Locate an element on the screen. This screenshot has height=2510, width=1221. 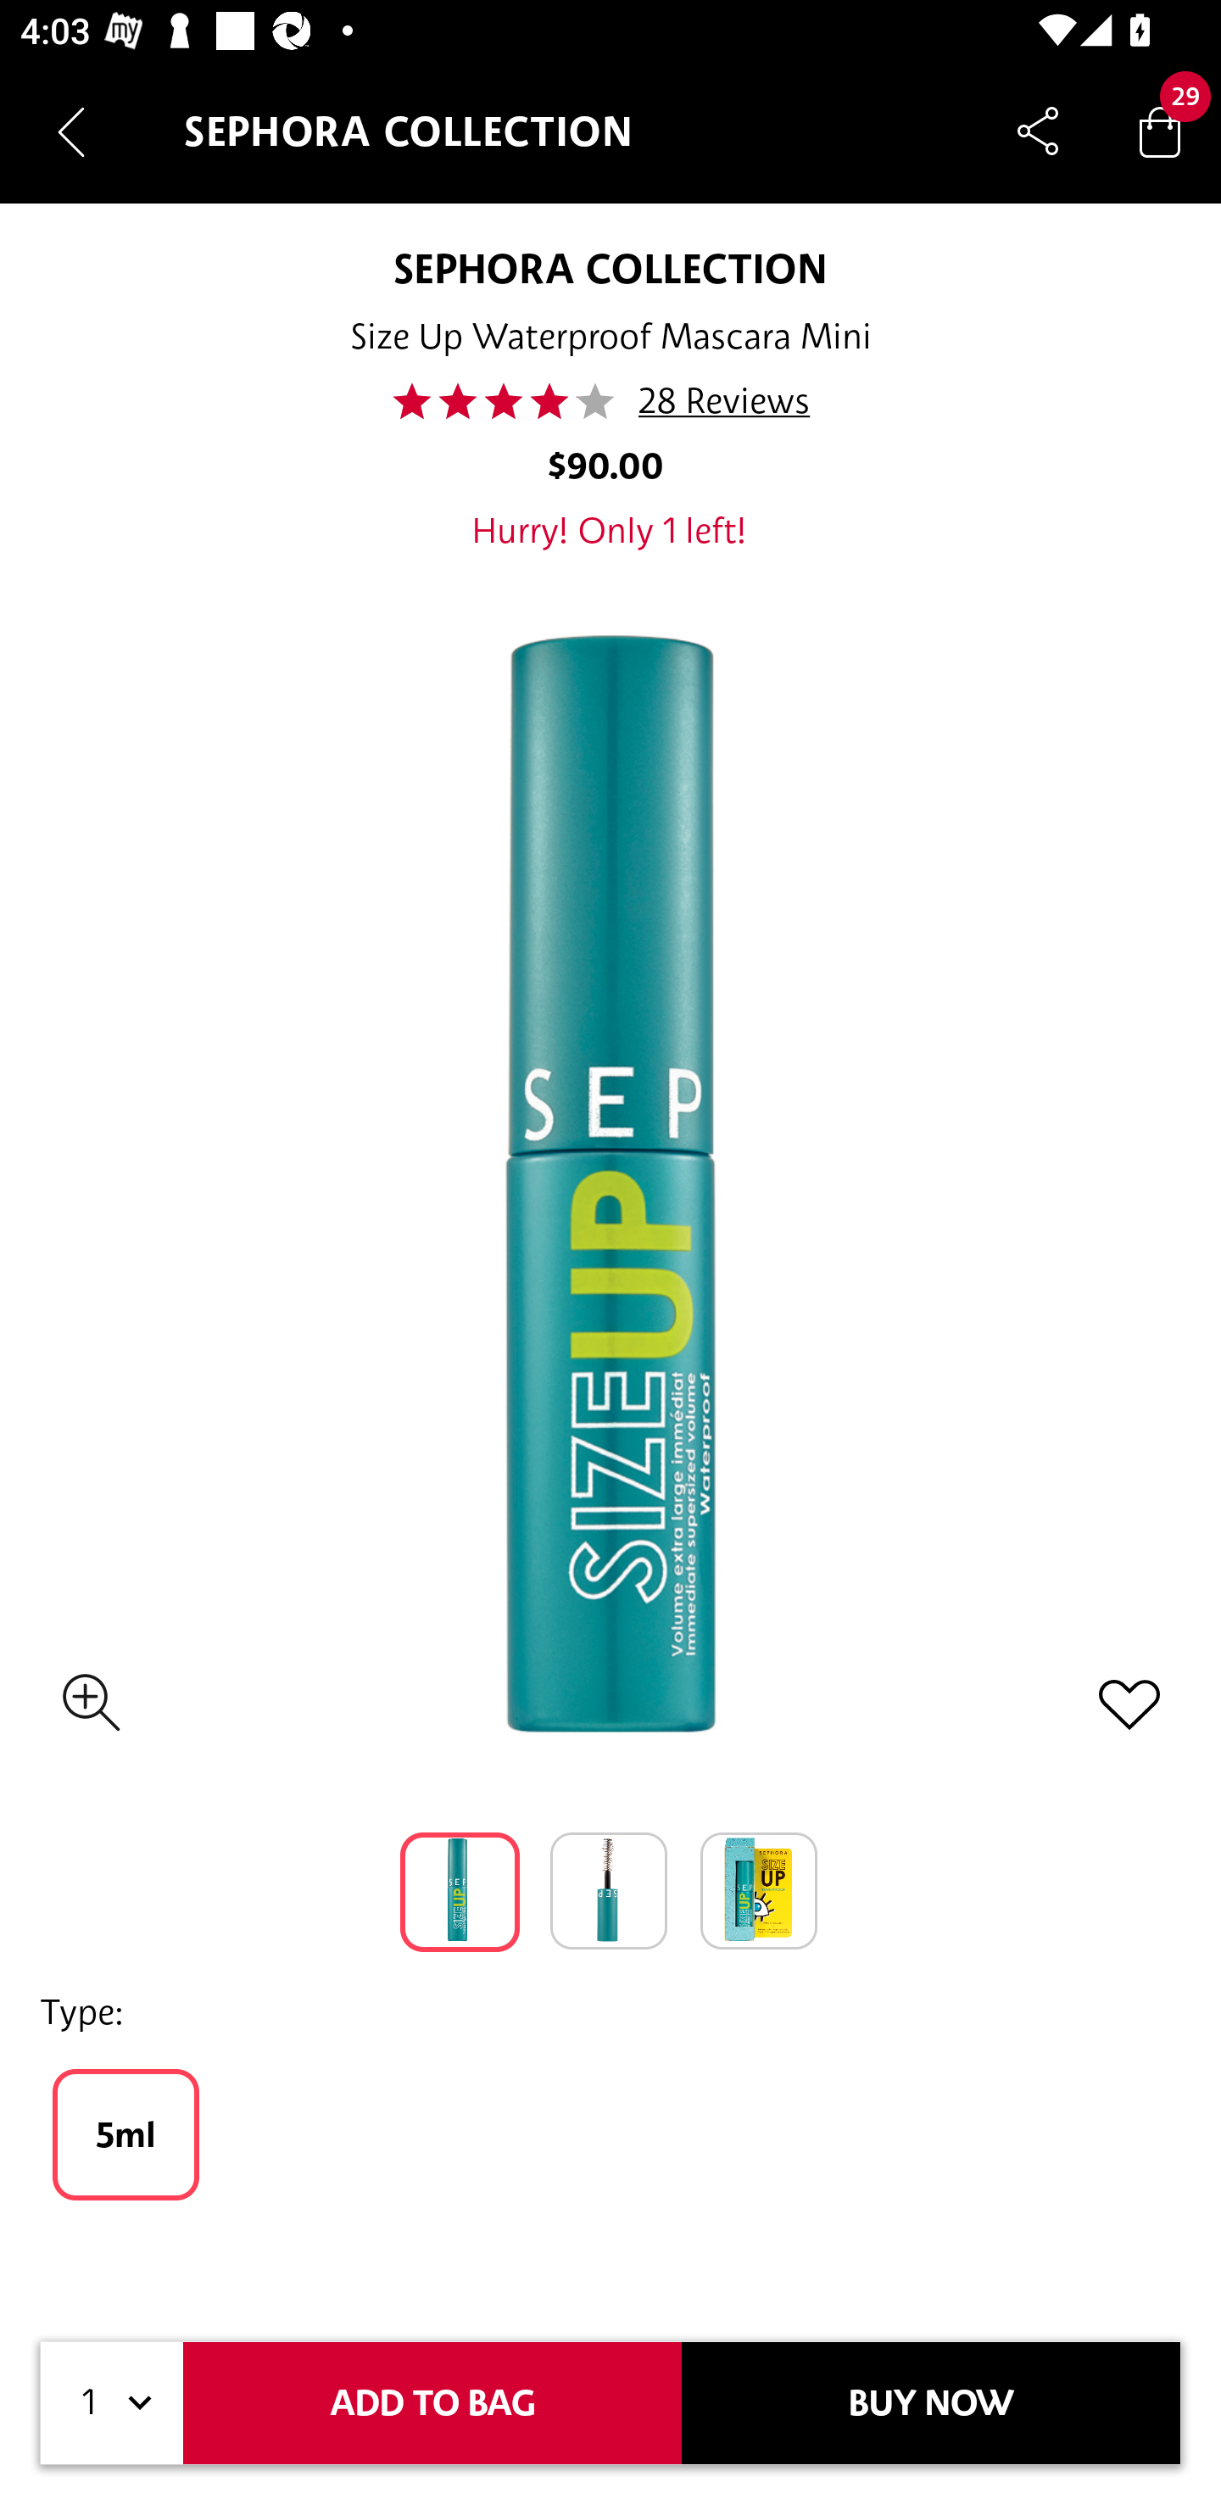
SEPHORA COLLECTION is located at coordinates (609, 268).